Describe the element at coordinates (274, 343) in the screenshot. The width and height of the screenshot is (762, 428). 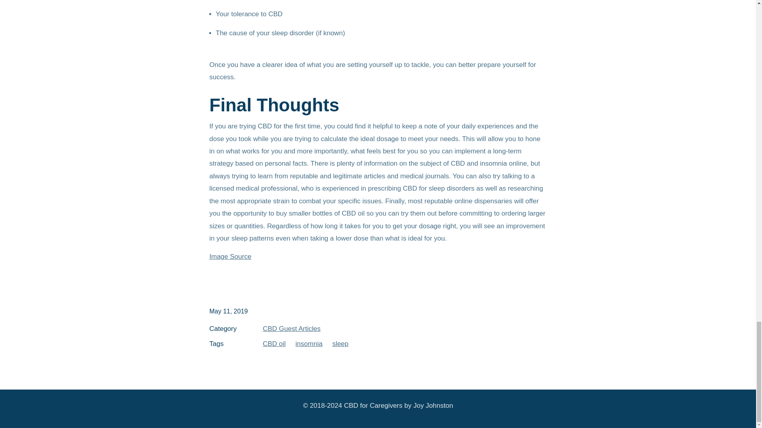
I see `CBD oil` at that location.